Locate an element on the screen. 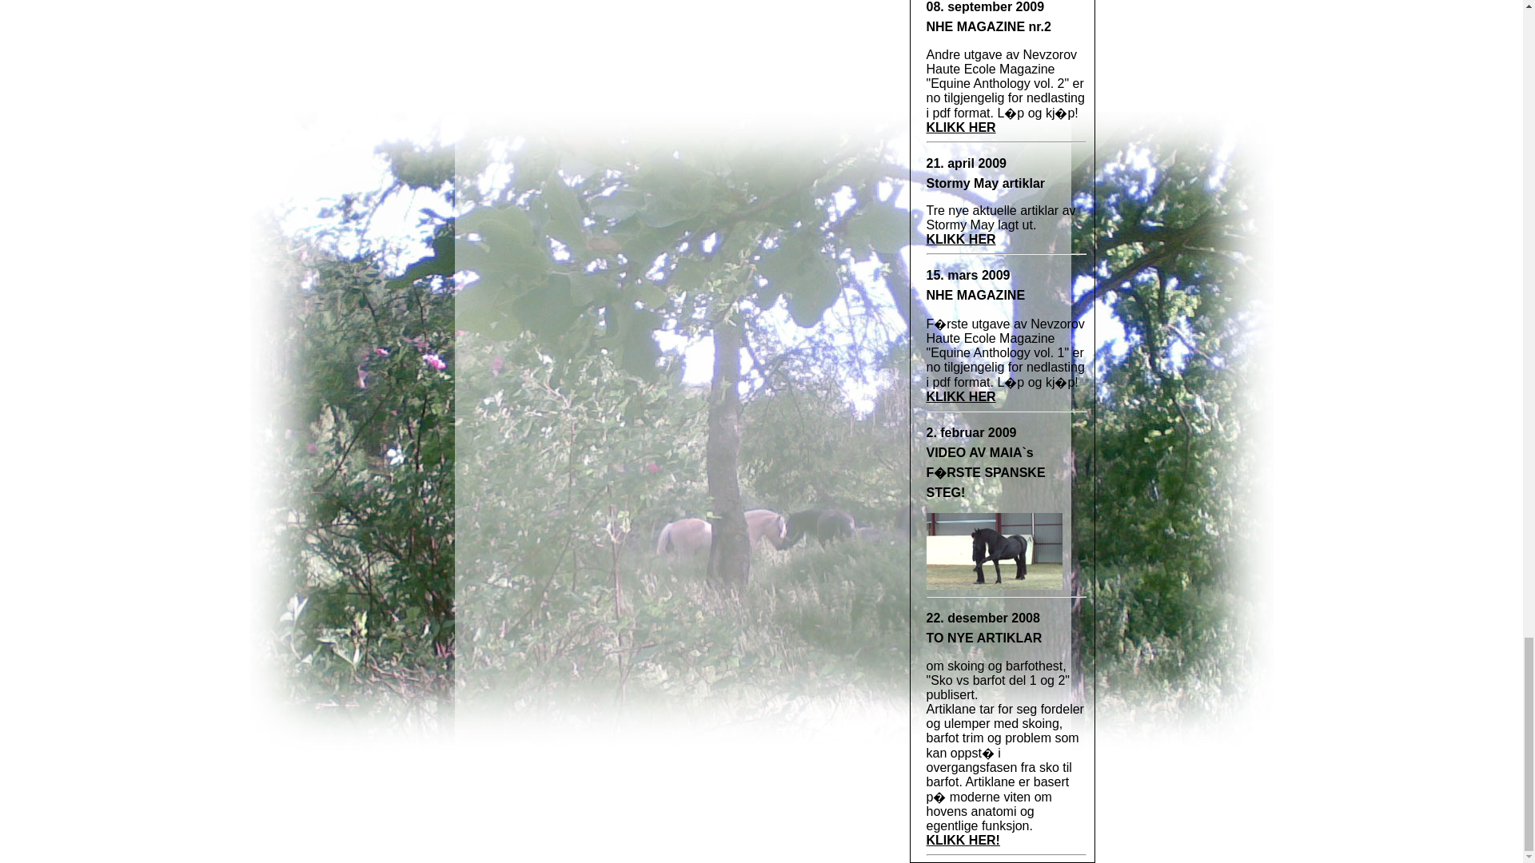 This screenshot has height=863, width=1535. KLIKK HER! is located at coordinates (962, 840).